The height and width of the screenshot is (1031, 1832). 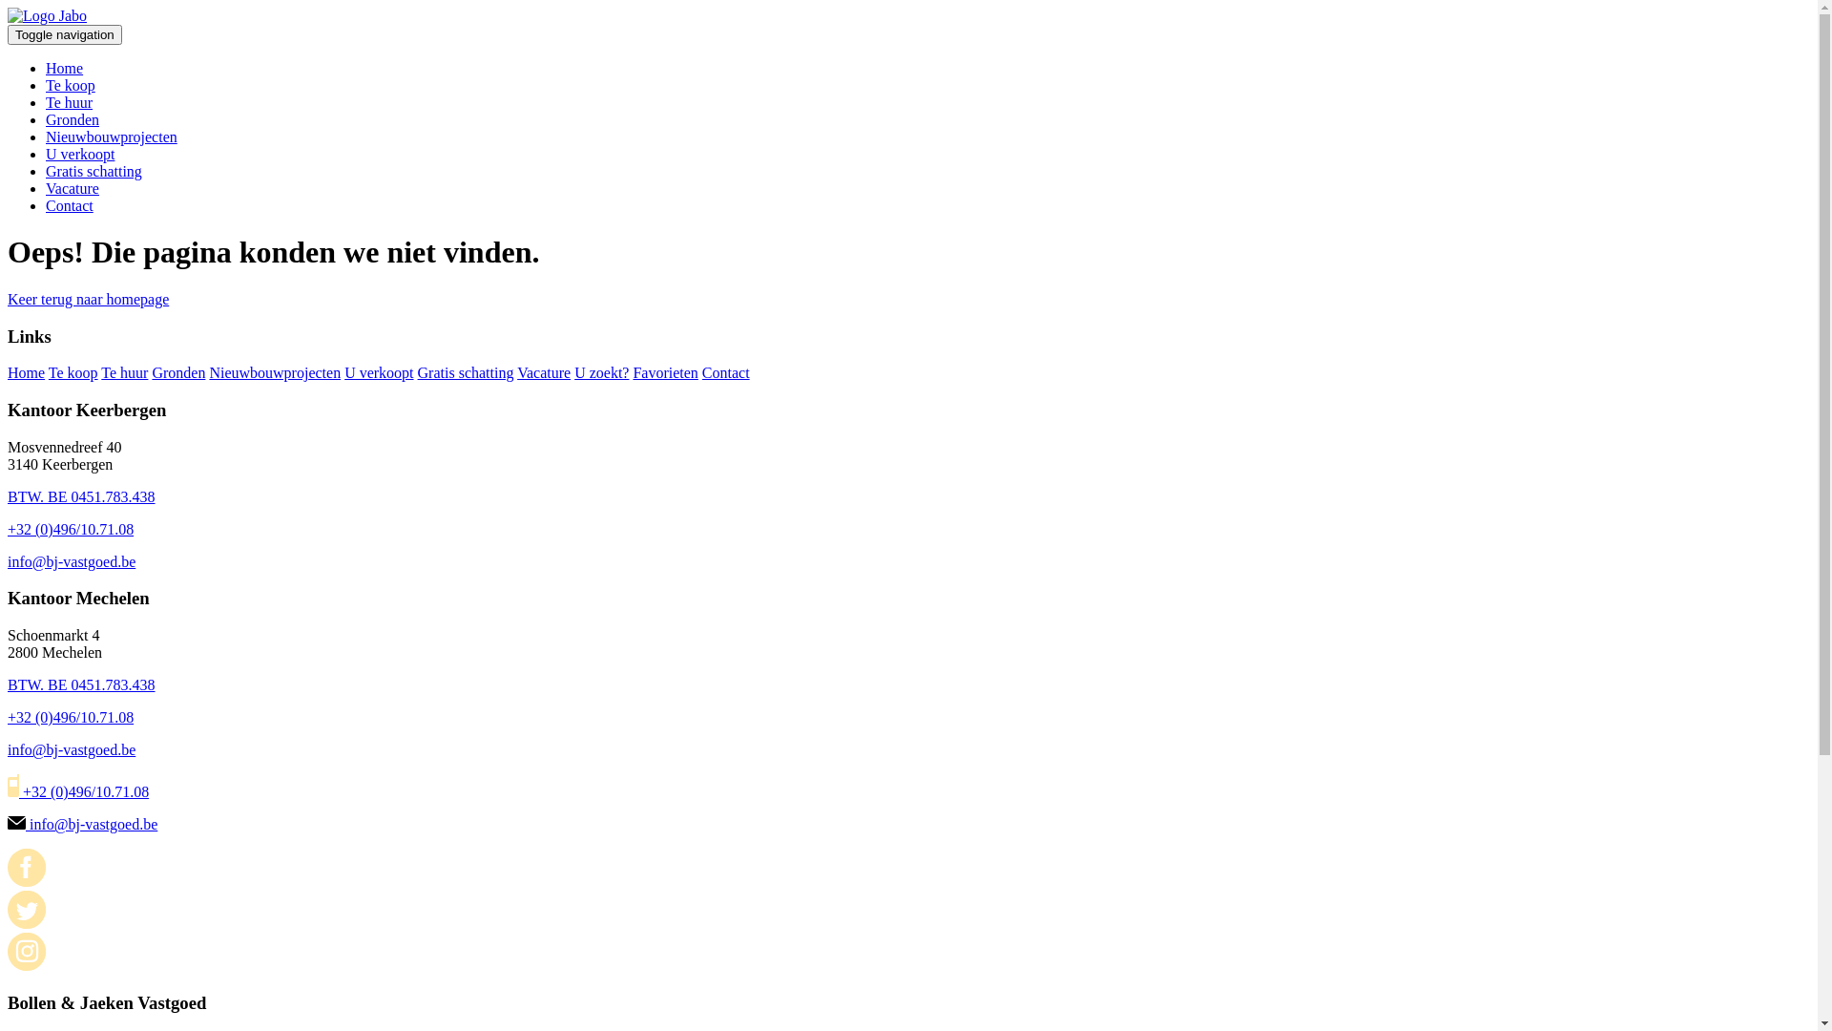 What do you see at coordinates (275, 372) in the screenshot?
I see `Nieuwbouwprojecten` at bounding box center [275, 372].